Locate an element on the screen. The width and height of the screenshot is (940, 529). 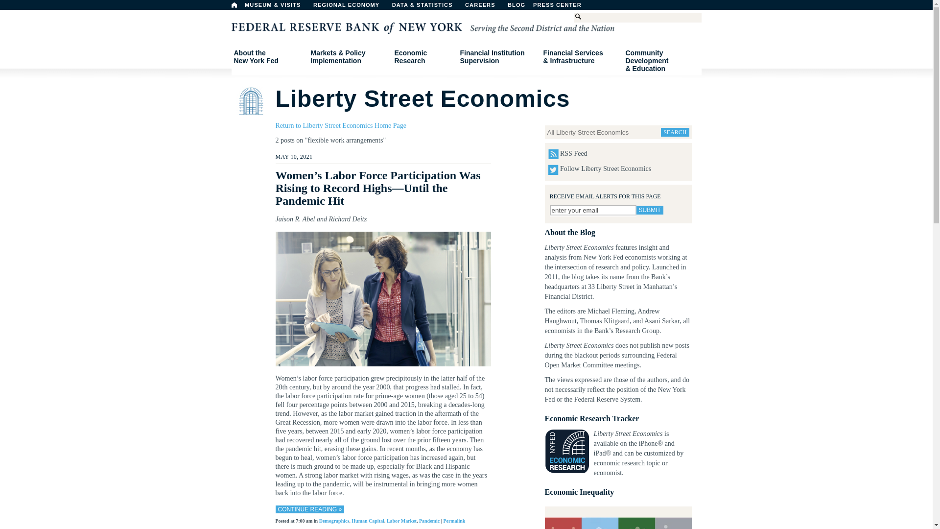
enter your email is located at coordinates (541, 7).